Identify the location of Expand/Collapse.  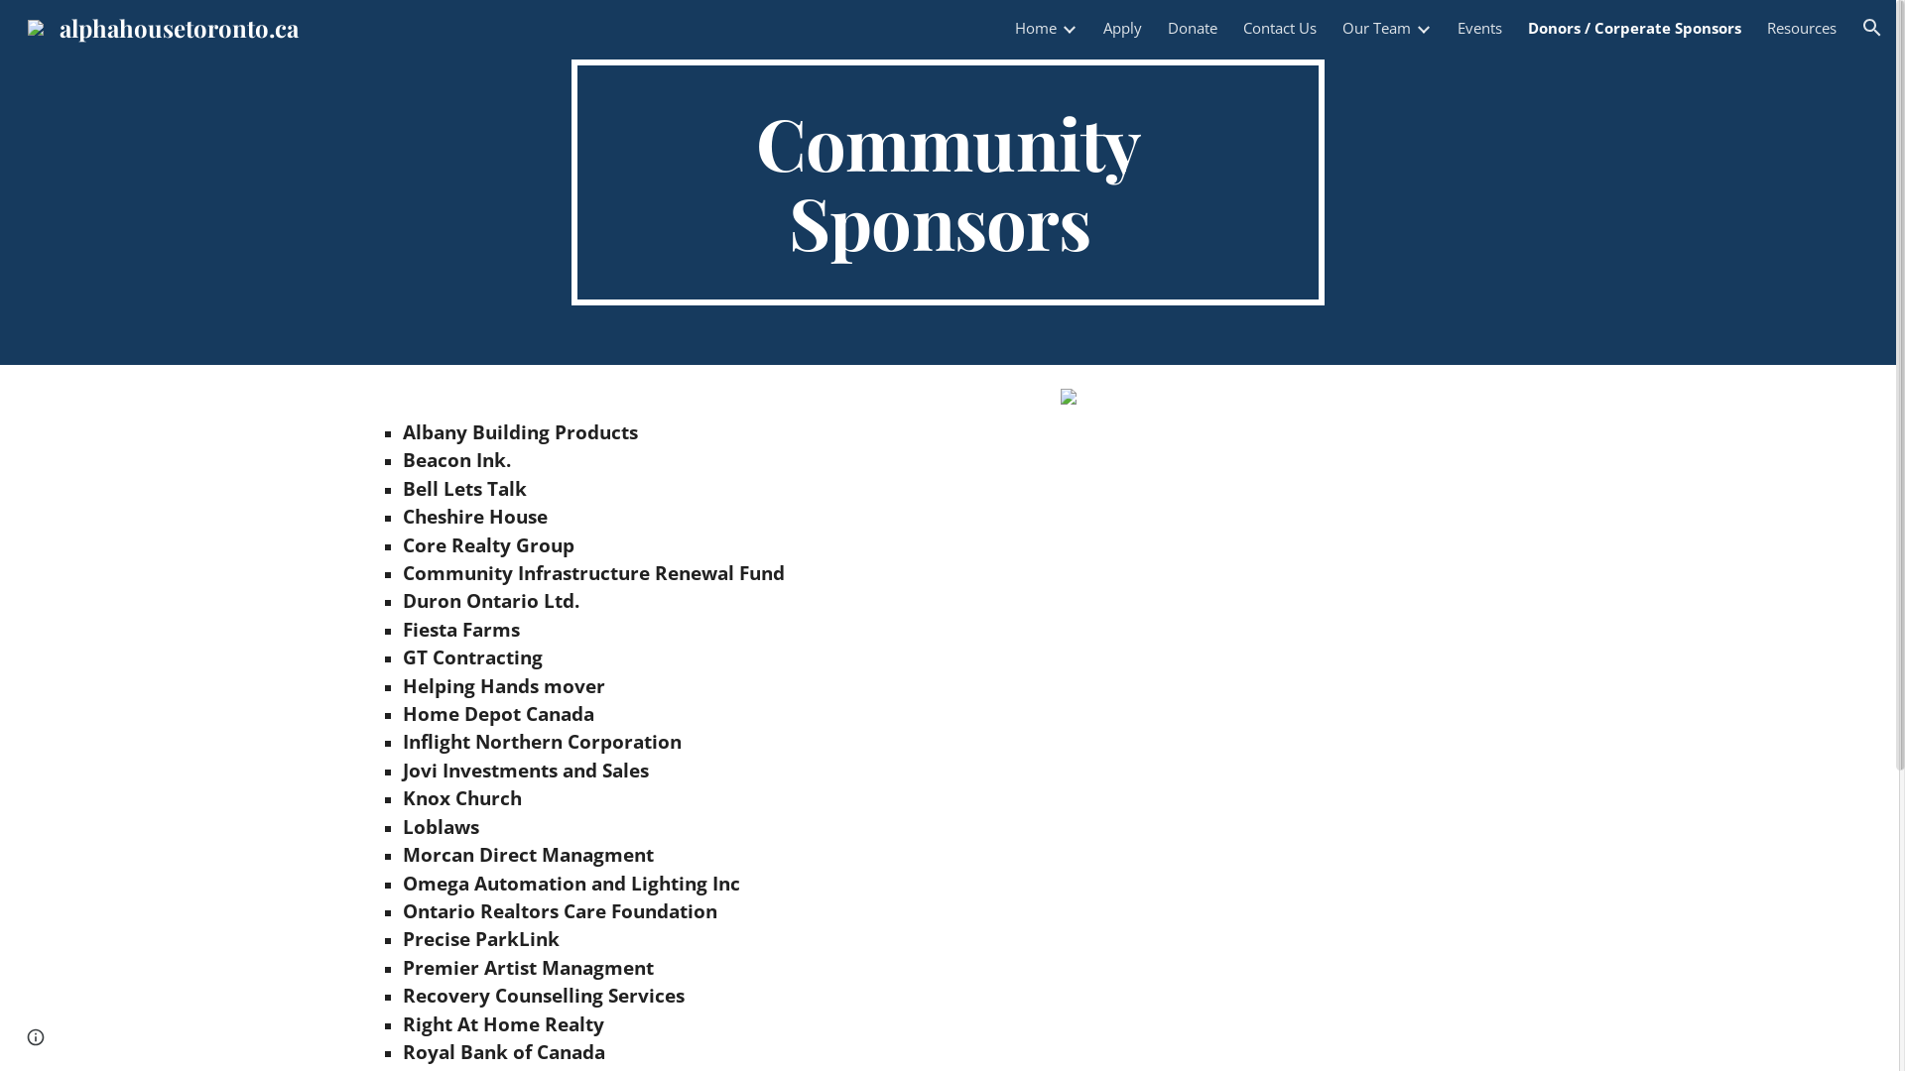
(1423, 28).